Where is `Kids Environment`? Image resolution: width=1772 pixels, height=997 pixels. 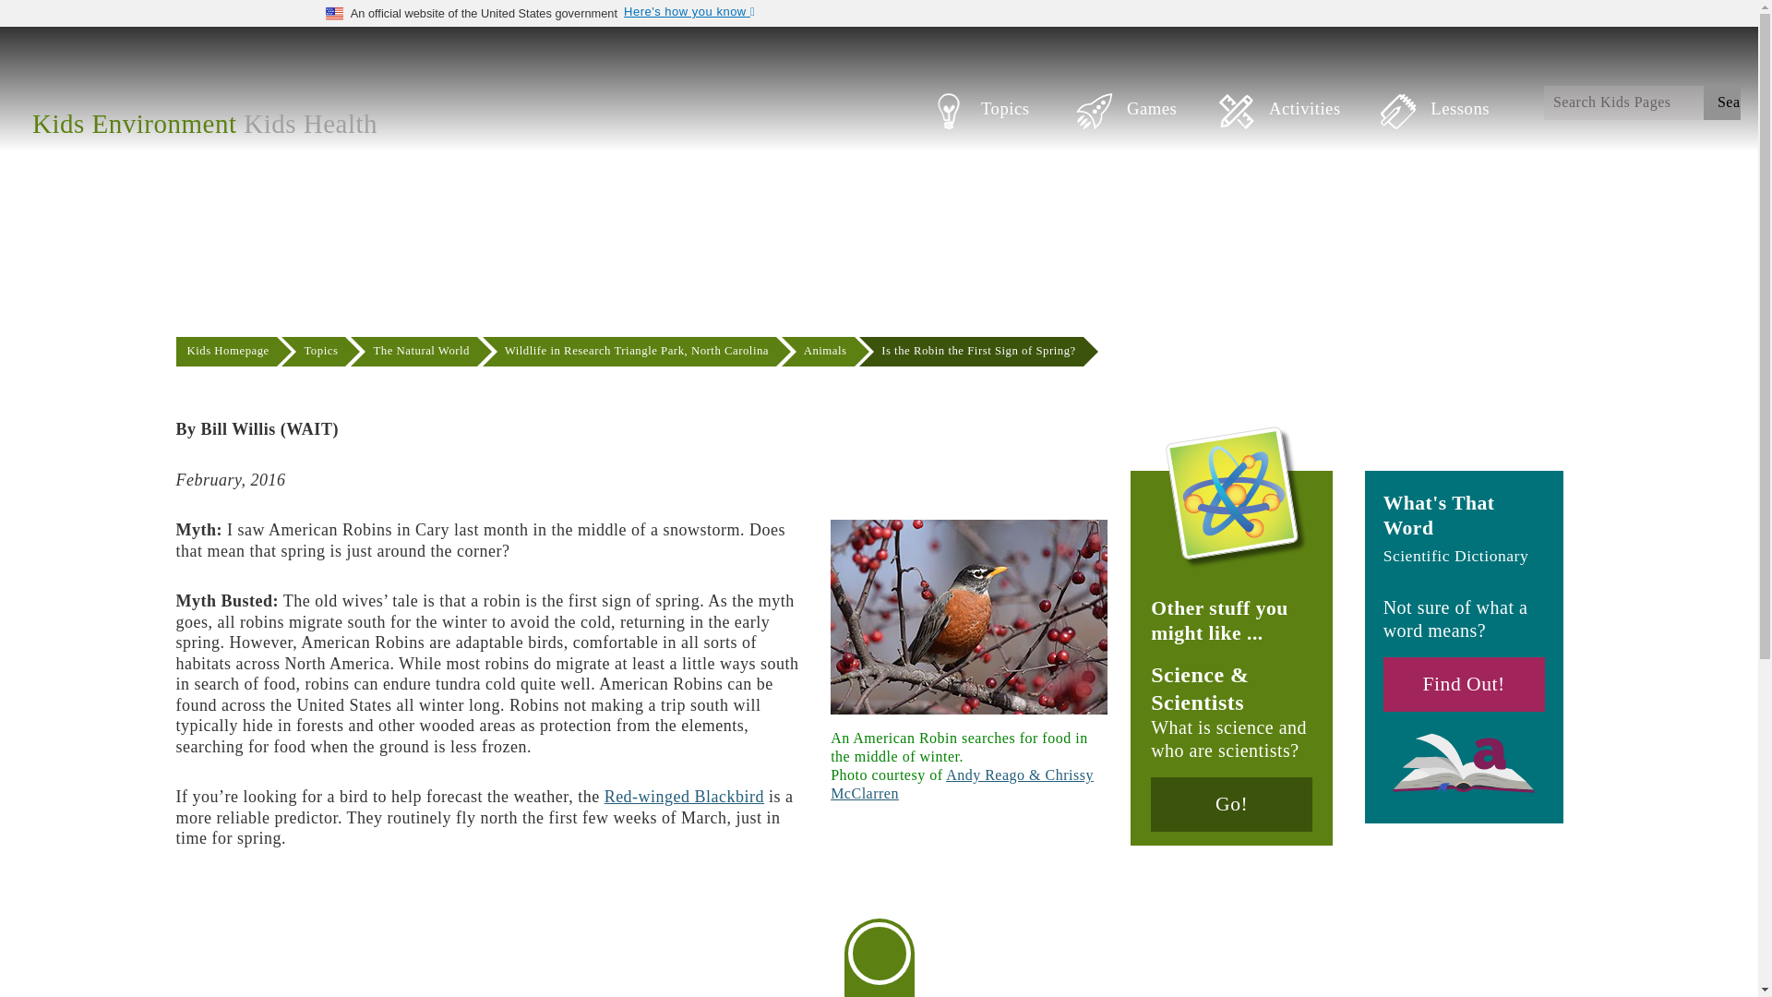 Kids Environment is located at coordinates (133, 124).